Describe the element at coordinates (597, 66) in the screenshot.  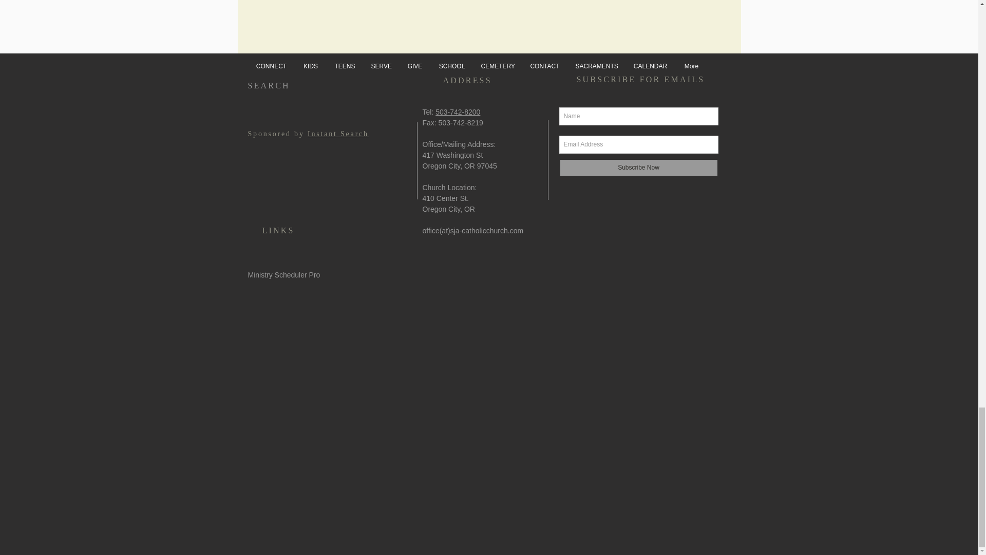
I see `SACRAMENTS` at that location.